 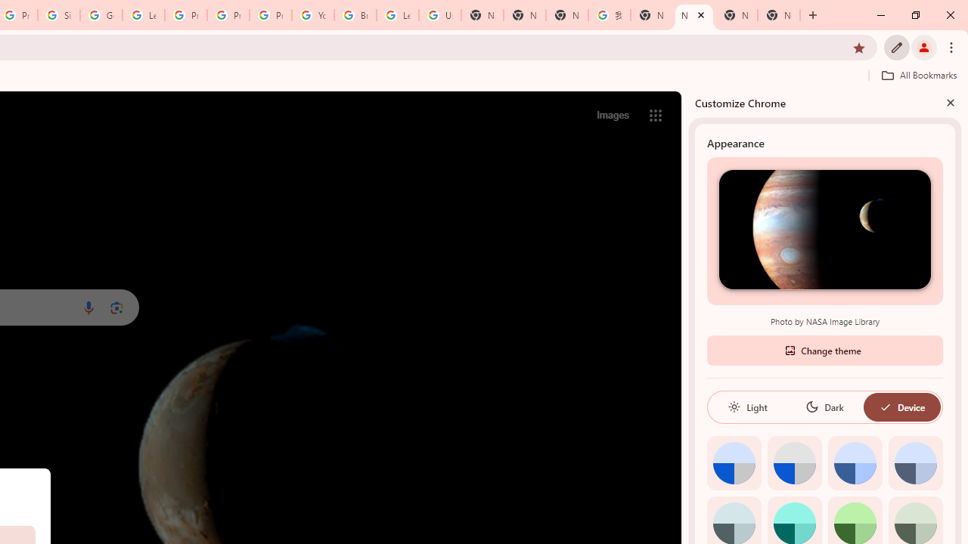 I want to click on Grey default color, so click(x=794, y=462).